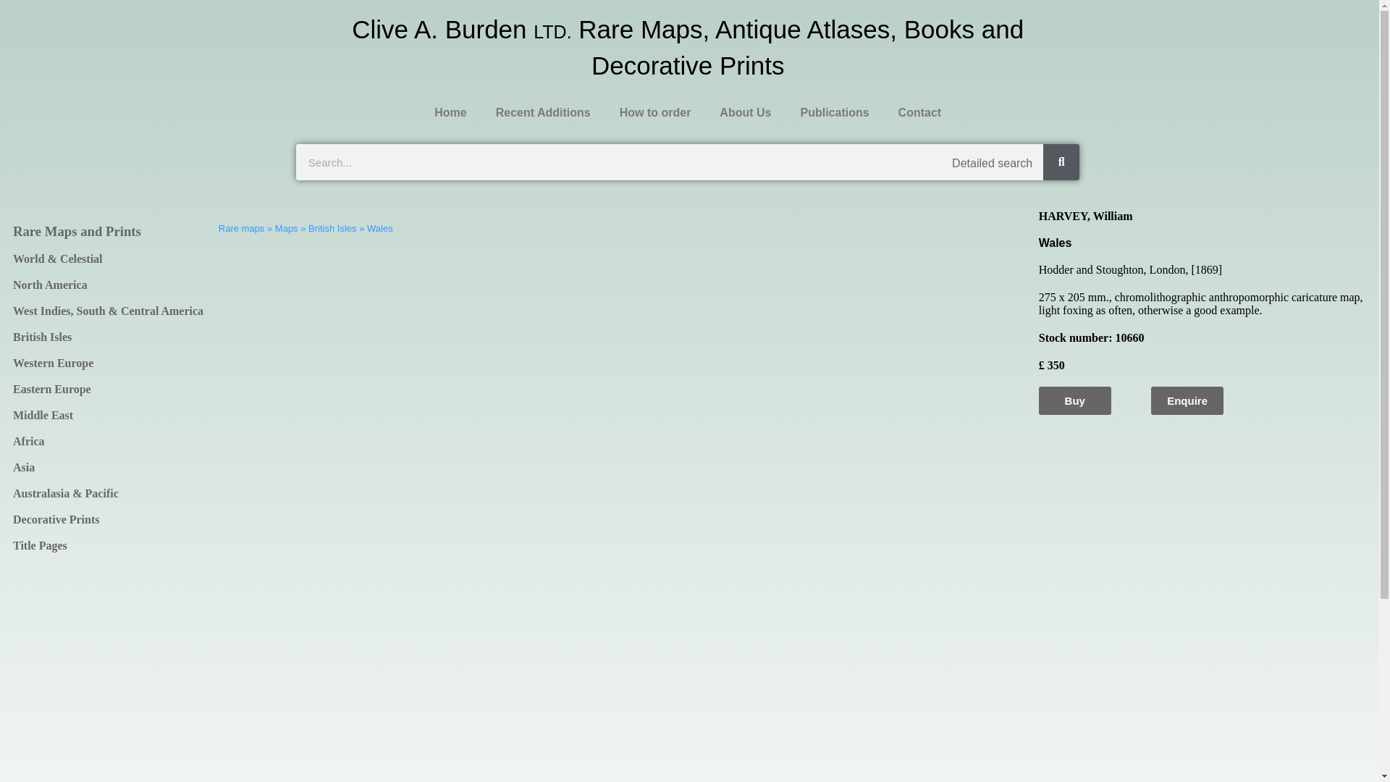 This screenshot has height=782, width=1390. I want to click on Home, so click(450, 113).